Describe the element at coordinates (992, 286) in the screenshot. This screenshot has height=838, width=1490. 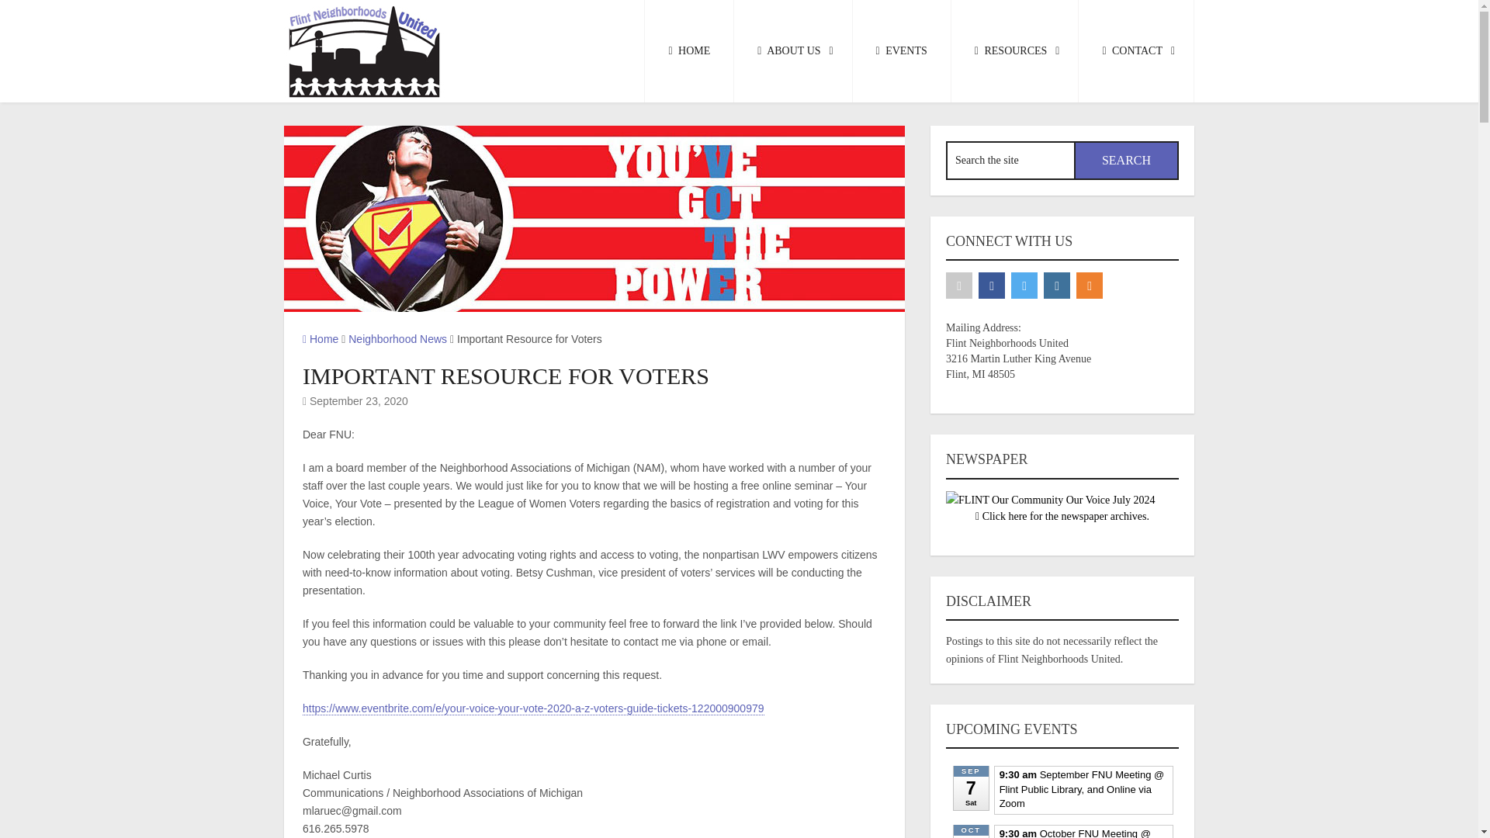
I see `Facebook` at that location.